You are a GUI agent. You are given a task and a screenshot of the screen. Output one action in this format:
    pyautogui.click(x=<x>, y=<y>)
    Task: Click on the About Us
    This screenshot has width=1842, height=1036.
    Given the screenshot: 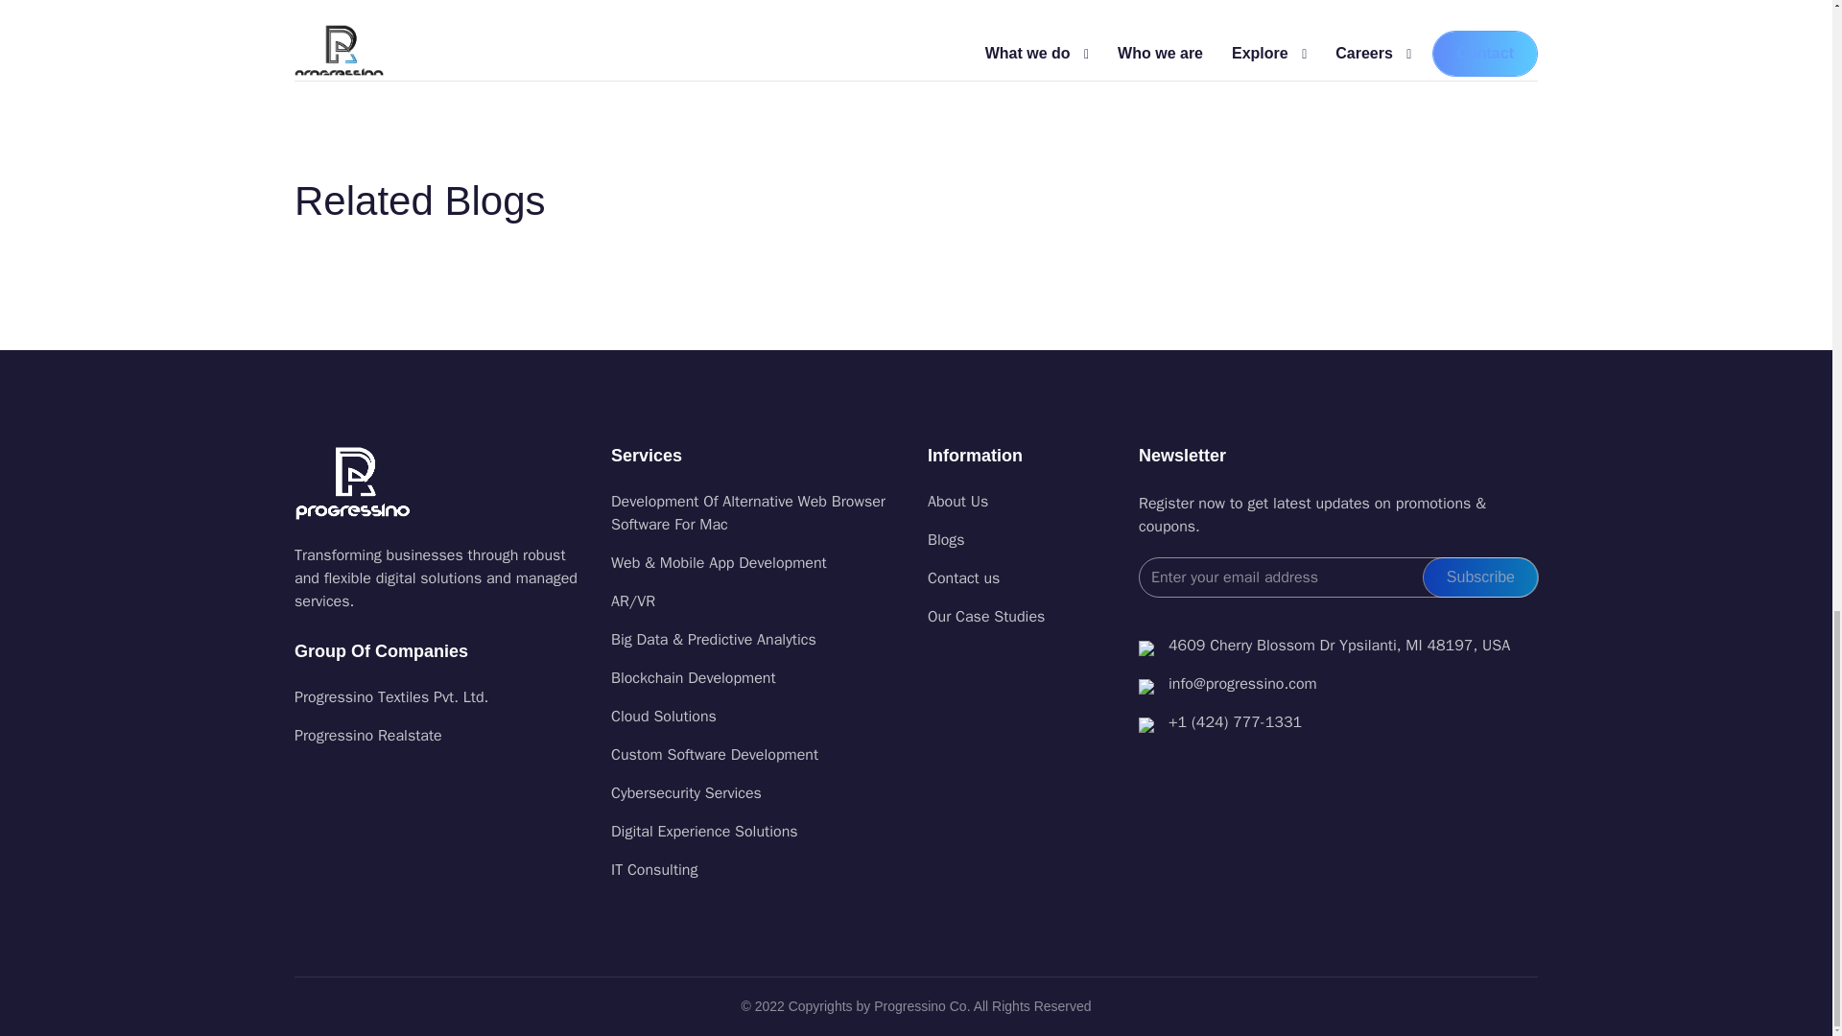 What is the action you would take?
    pyautogui.click(x=1022, y=501)
    